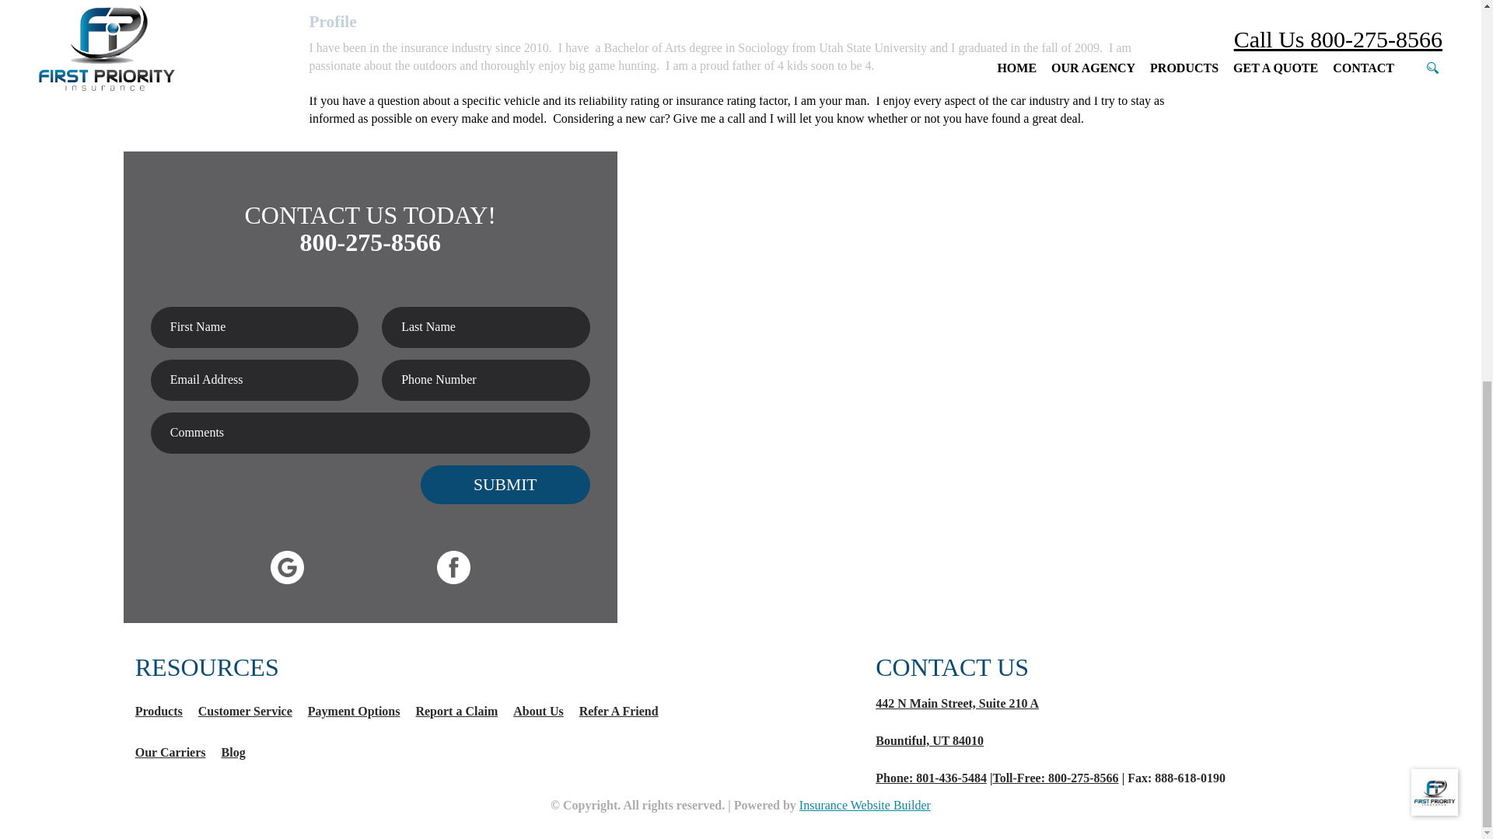 The image size is (1493, 839). I want to click on Kustomer Widget Iframe, so click(1434, 97).